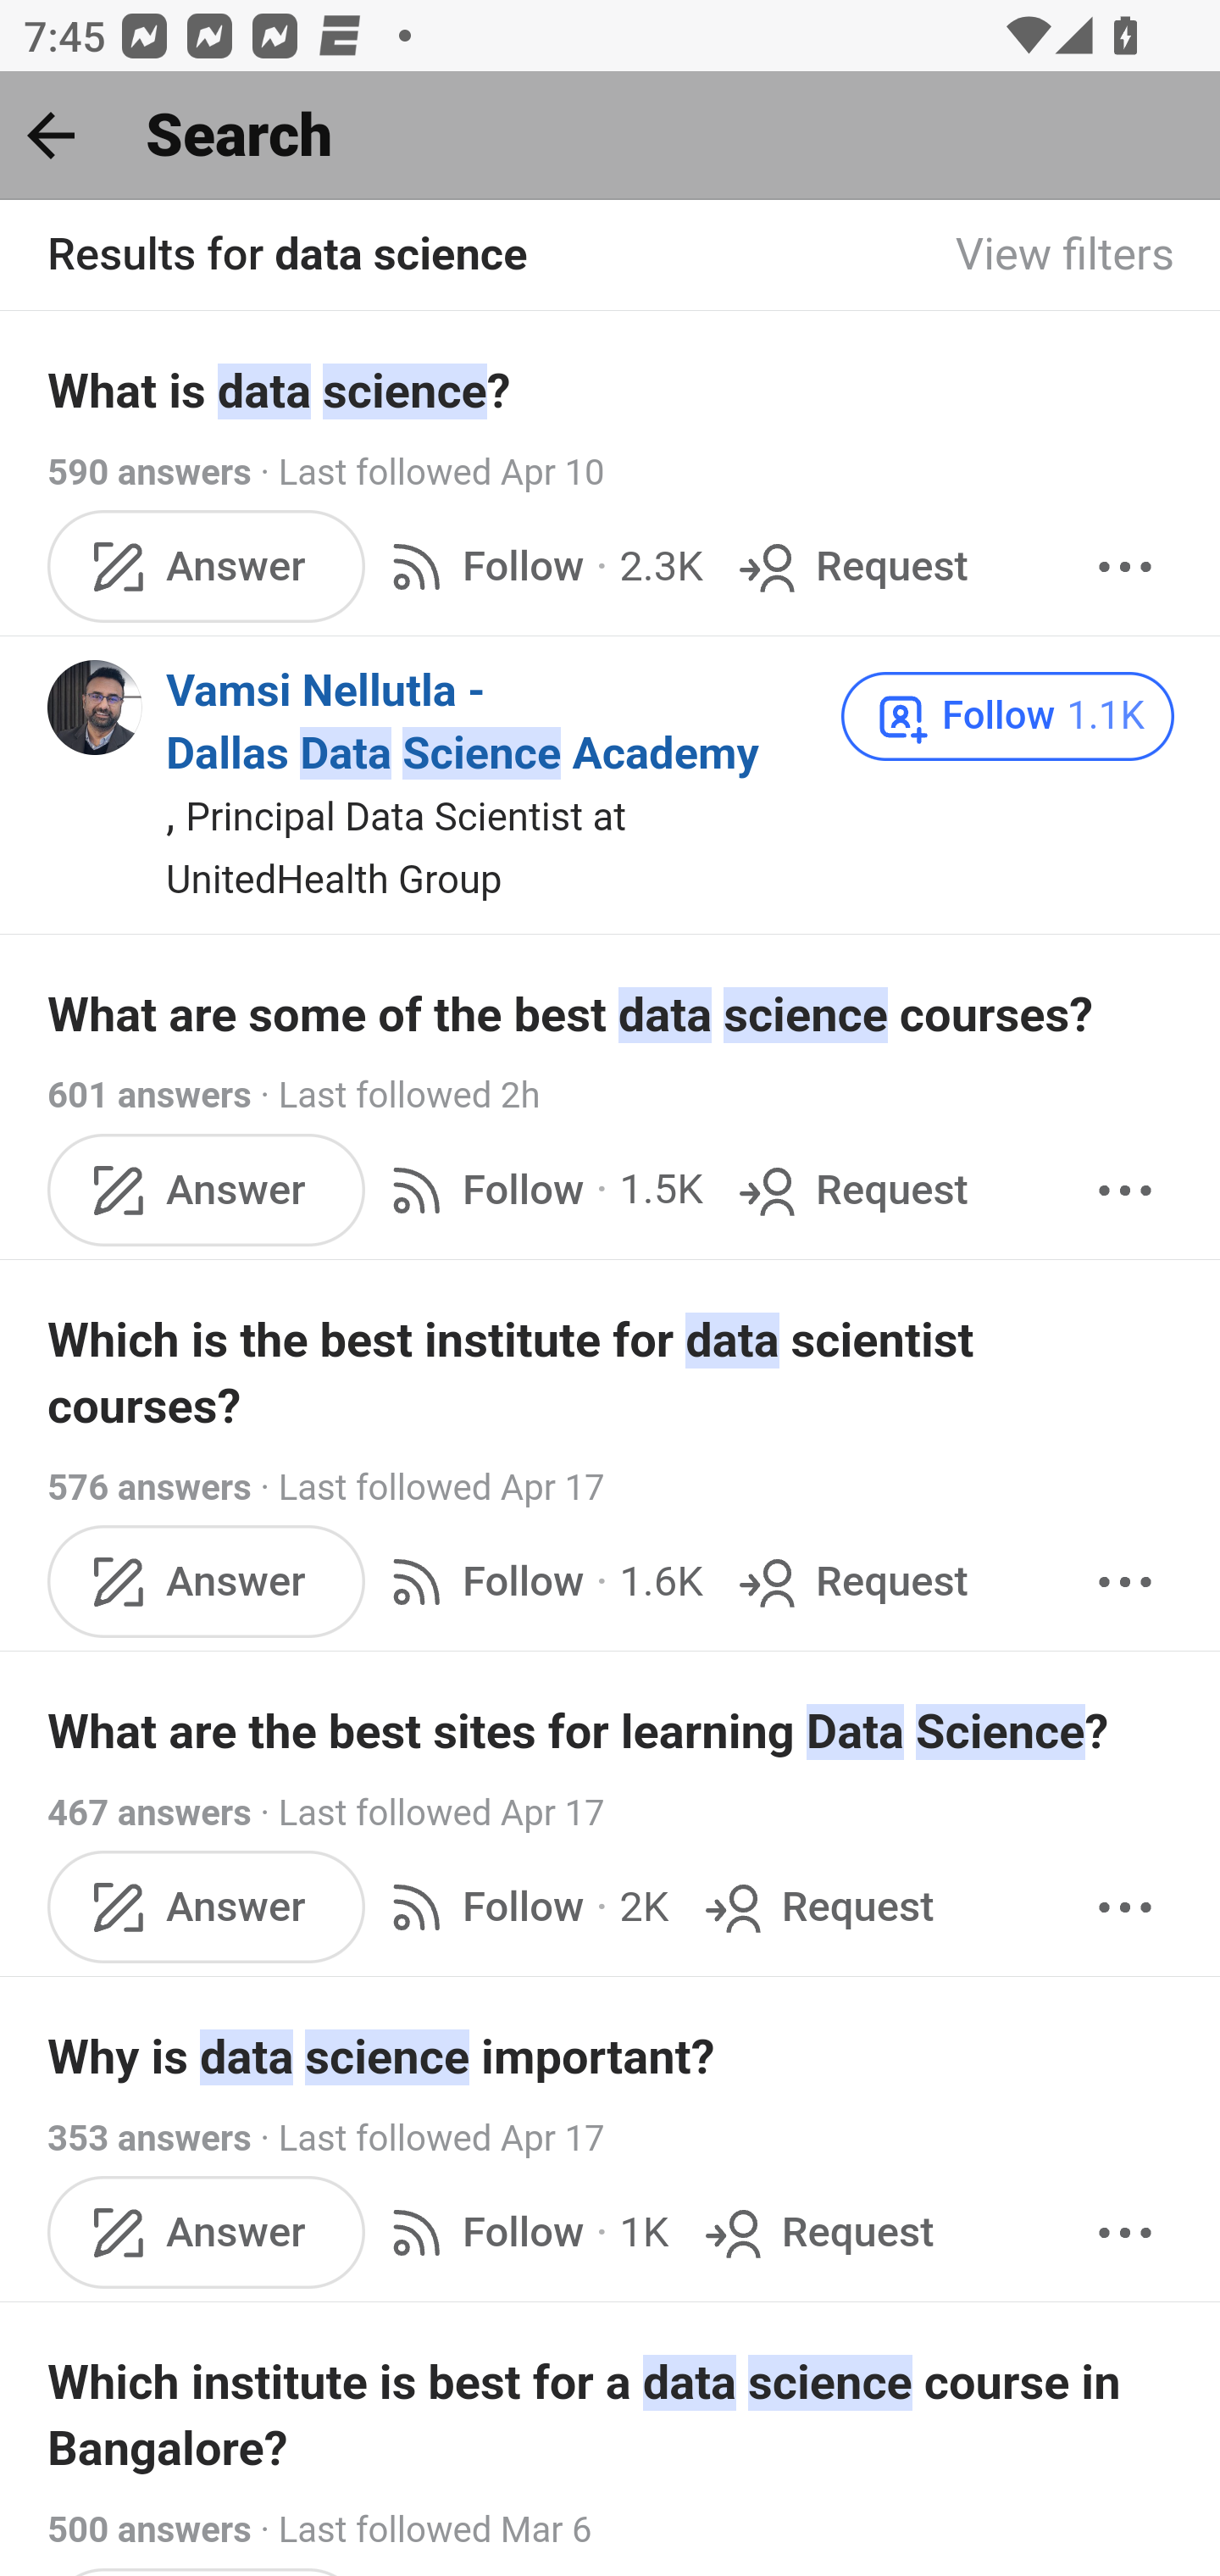 Image resolution: width=1220 pixels, height=2576 pixels. I want to click on Follow · 1K, so click(523, 2232).